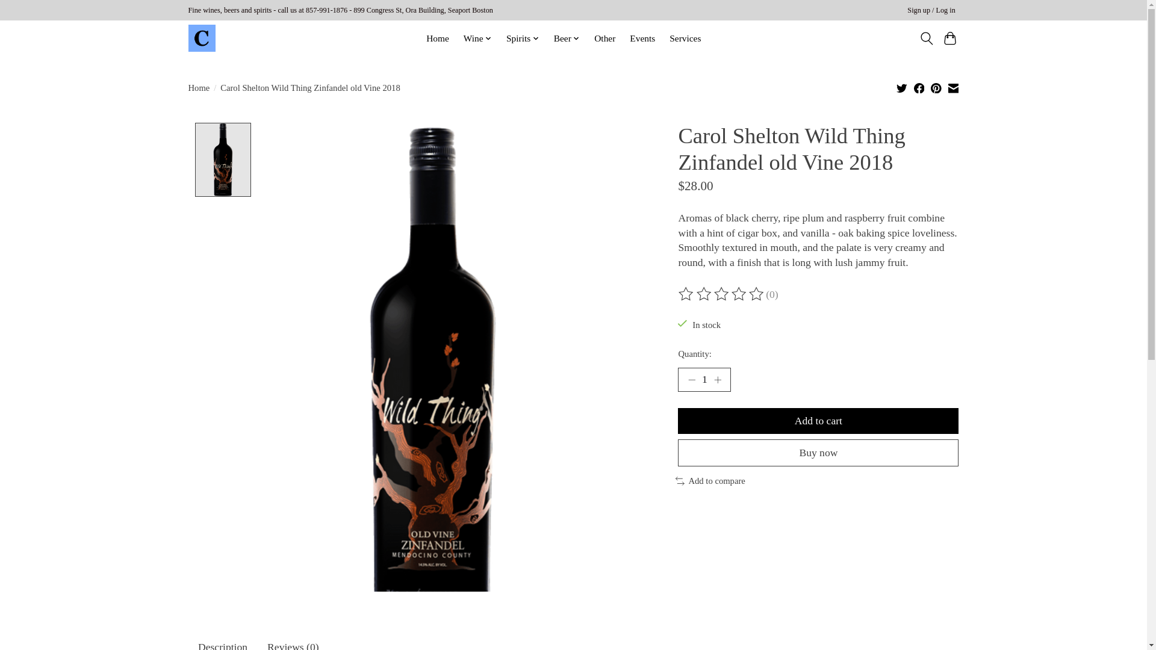  Describe the element at coordinates (604, 38) in the screenshot. I see `Other` at that location.